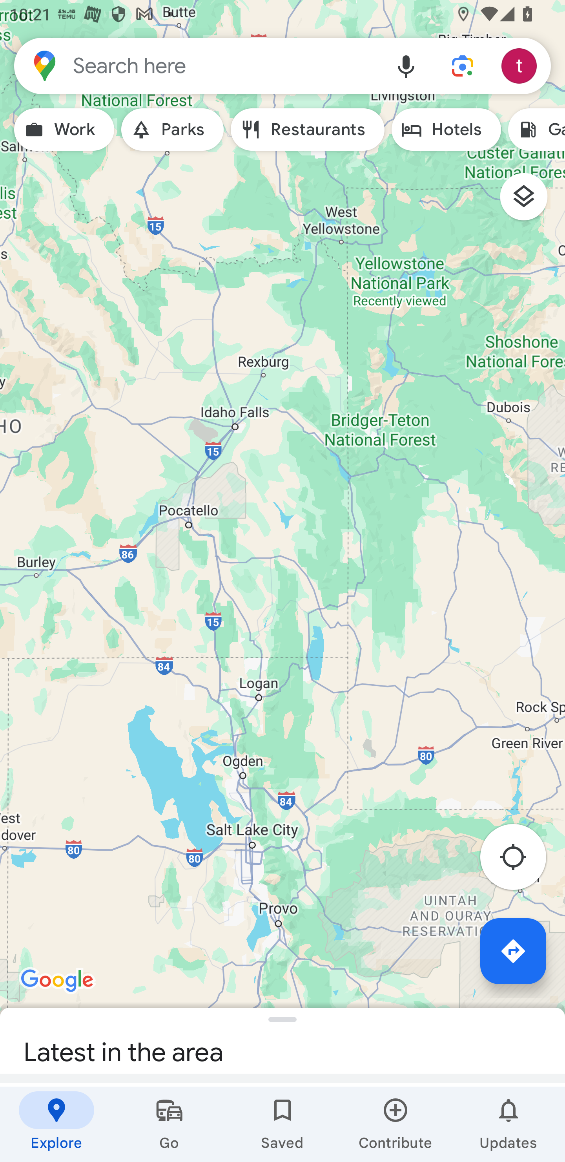  I want to click on Gas Search for Gas, so click(536, 130).